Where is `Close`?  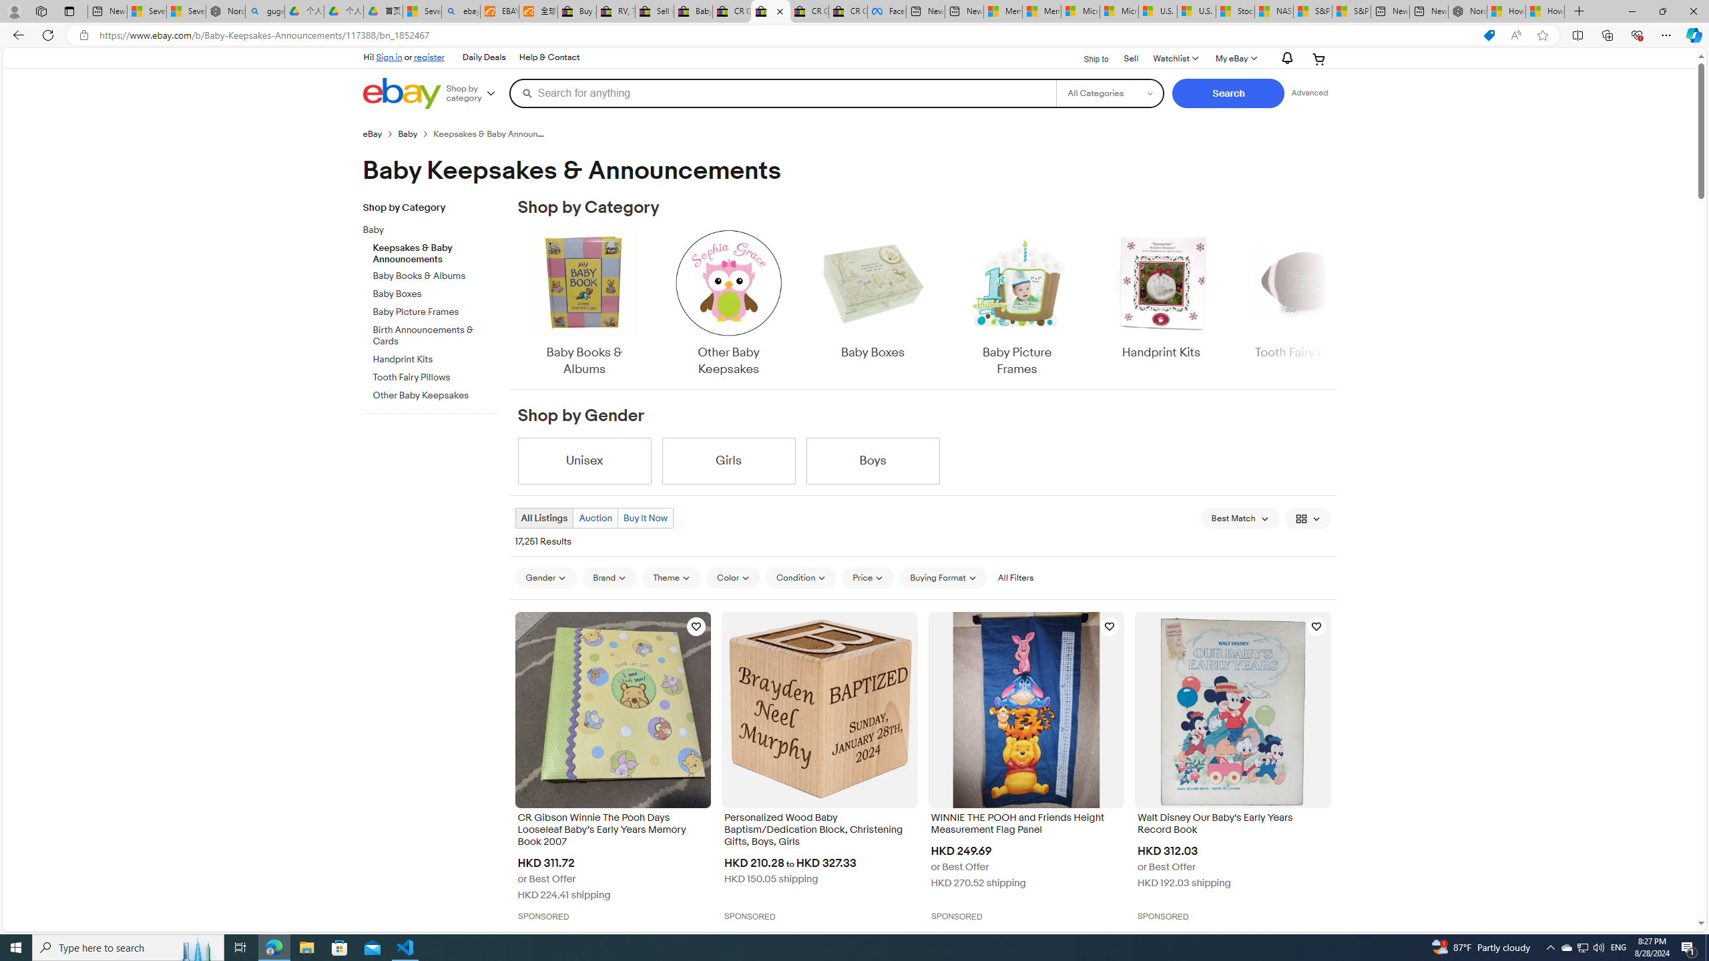 Close is located at coordinates (1693, 11).